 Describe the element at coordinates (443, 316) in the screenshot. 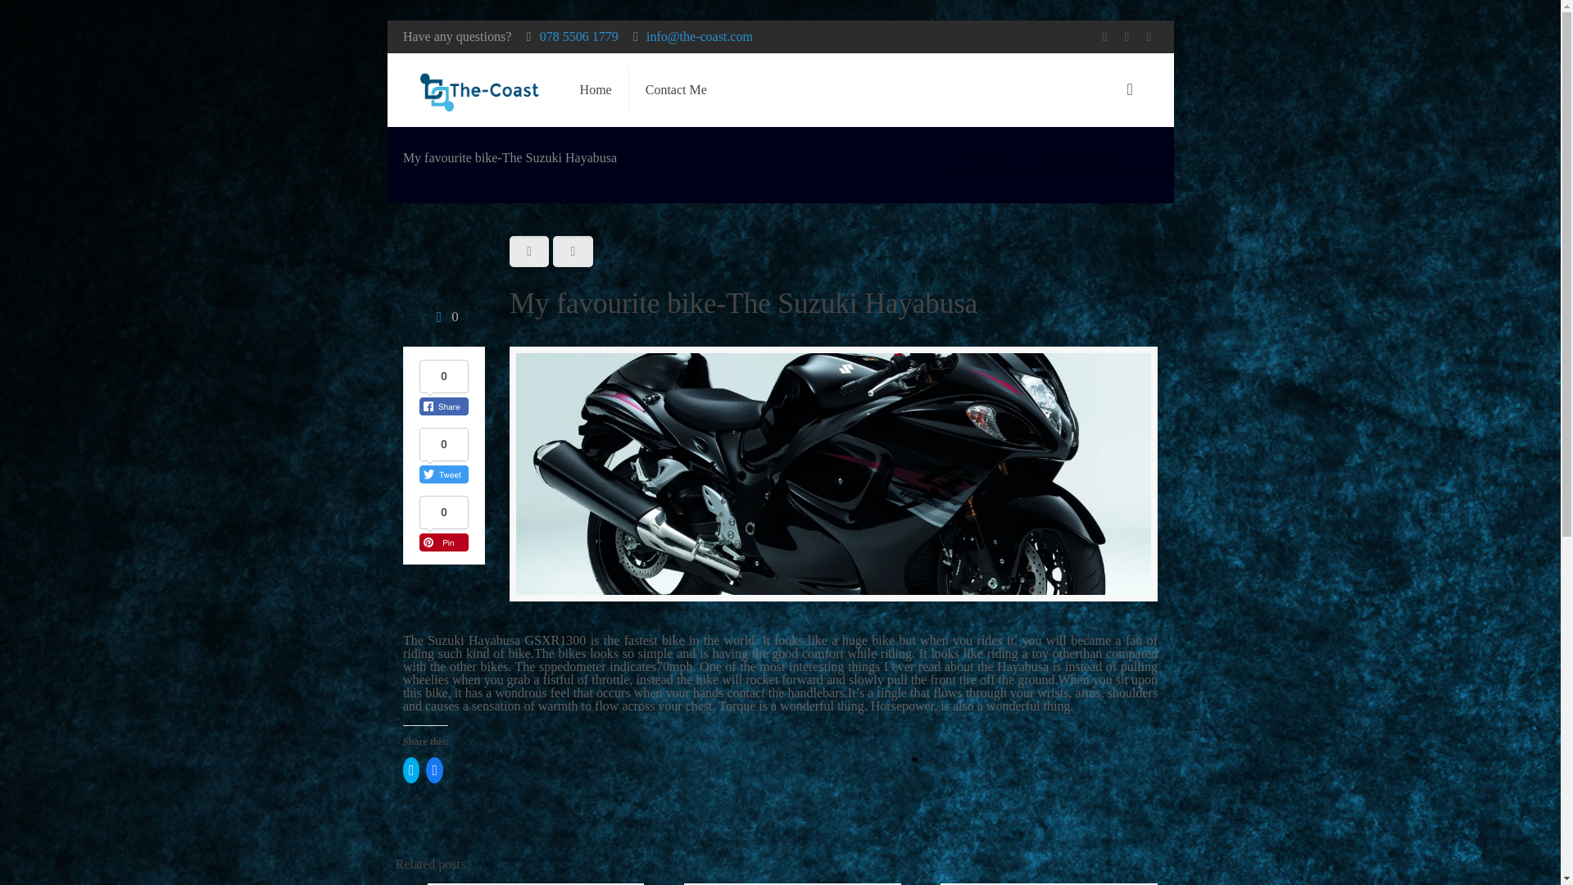

I see `0` at that location.